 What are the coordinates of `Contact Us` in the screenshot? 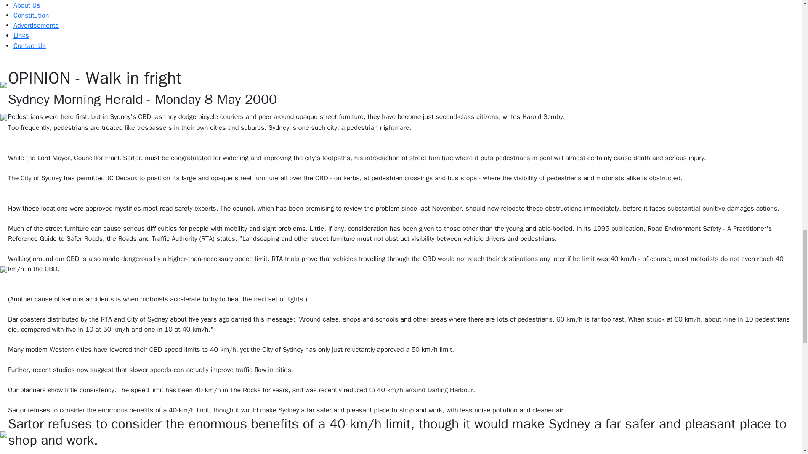 It's located at (29, 45).